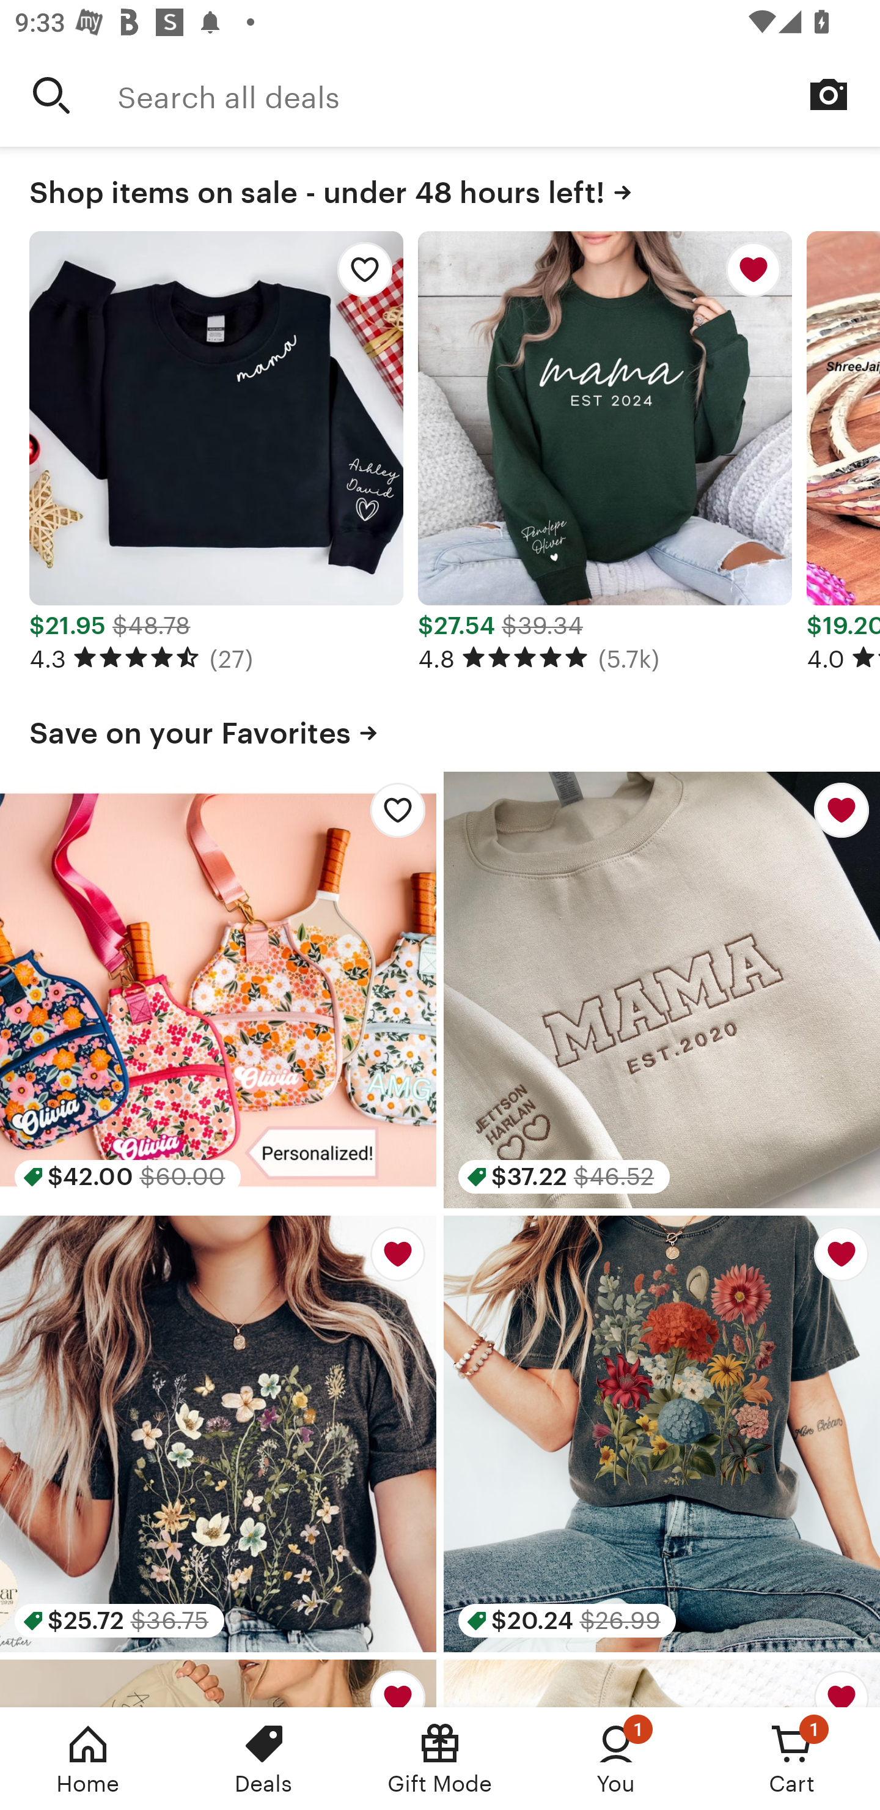 The image size is (880, 1810). Describe the element at coordinates (88, 1759) in the screenshot. I see `Home` at that location.